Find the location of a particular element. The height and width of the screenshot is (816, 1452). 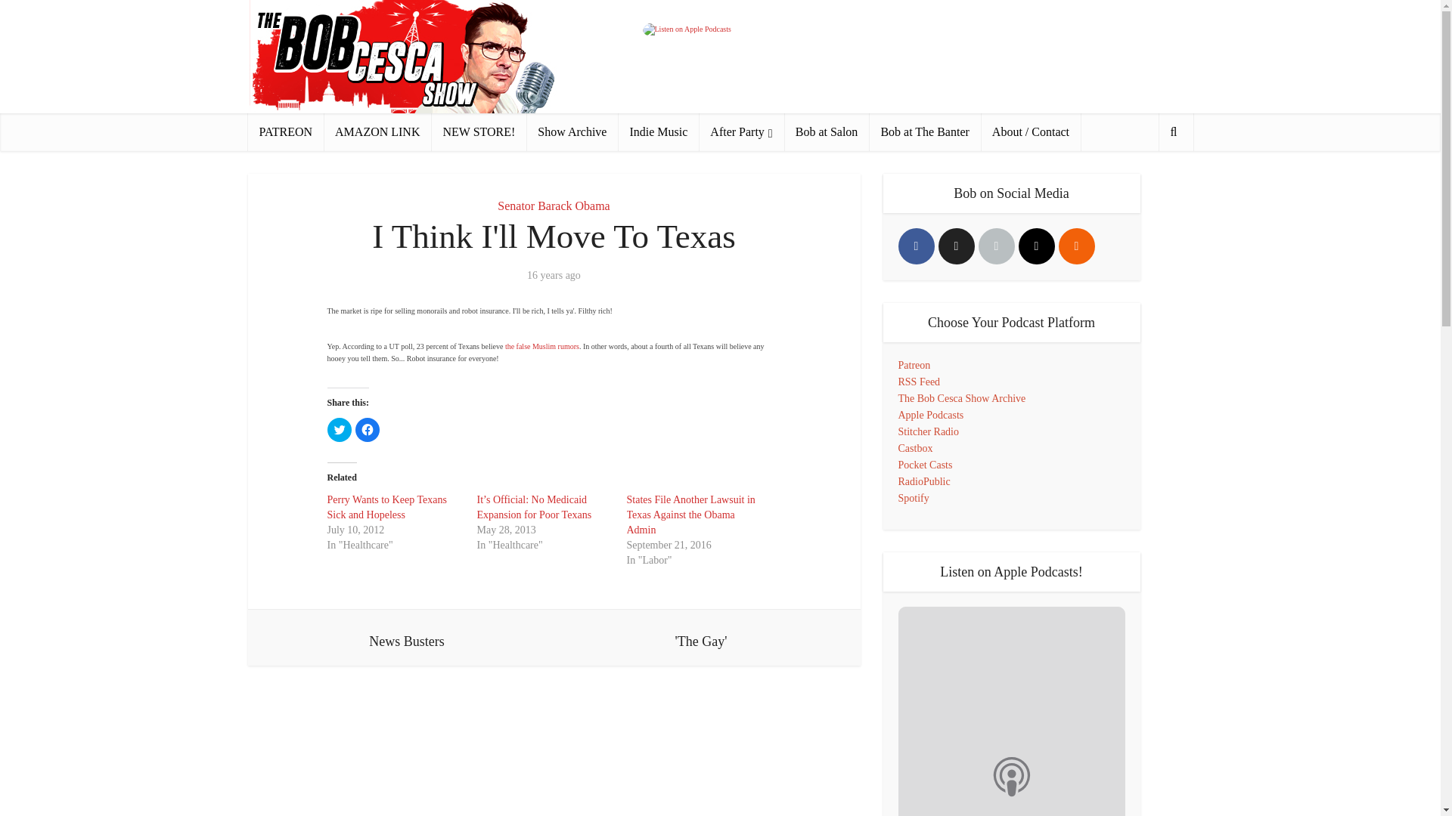

facebook is located at coordinates (917, 246).